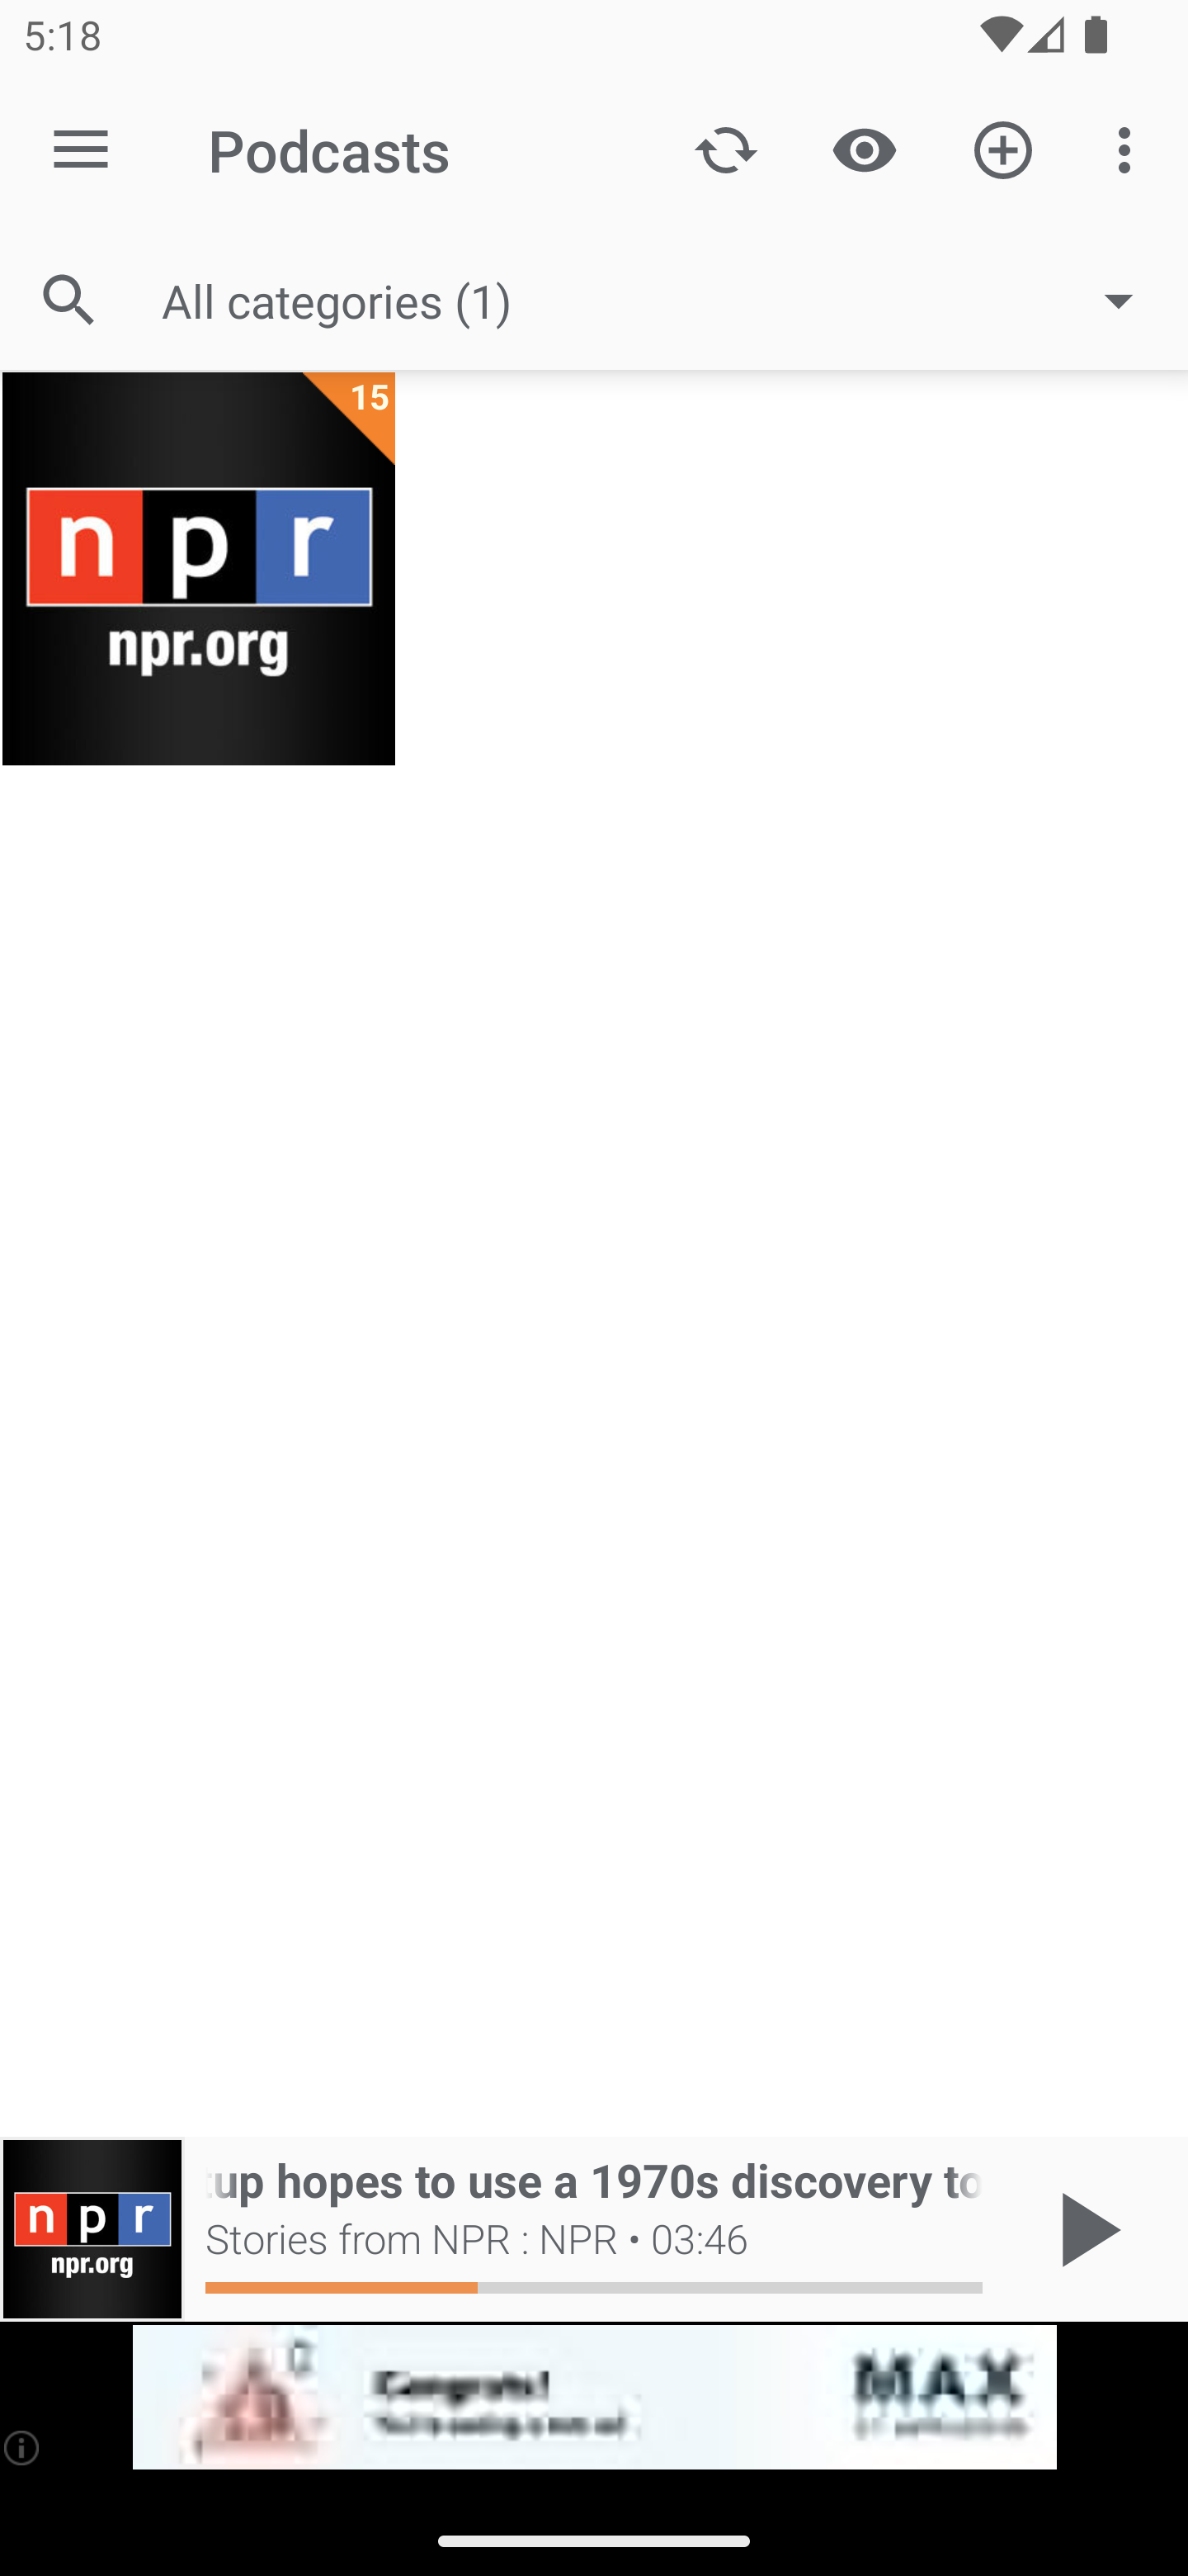 This screenshot has height=2576, width=1188. What do you see at coordinates (864, 149) in the screenshot?
I see `Show / Hide played content` at bounding box center [864, 149].